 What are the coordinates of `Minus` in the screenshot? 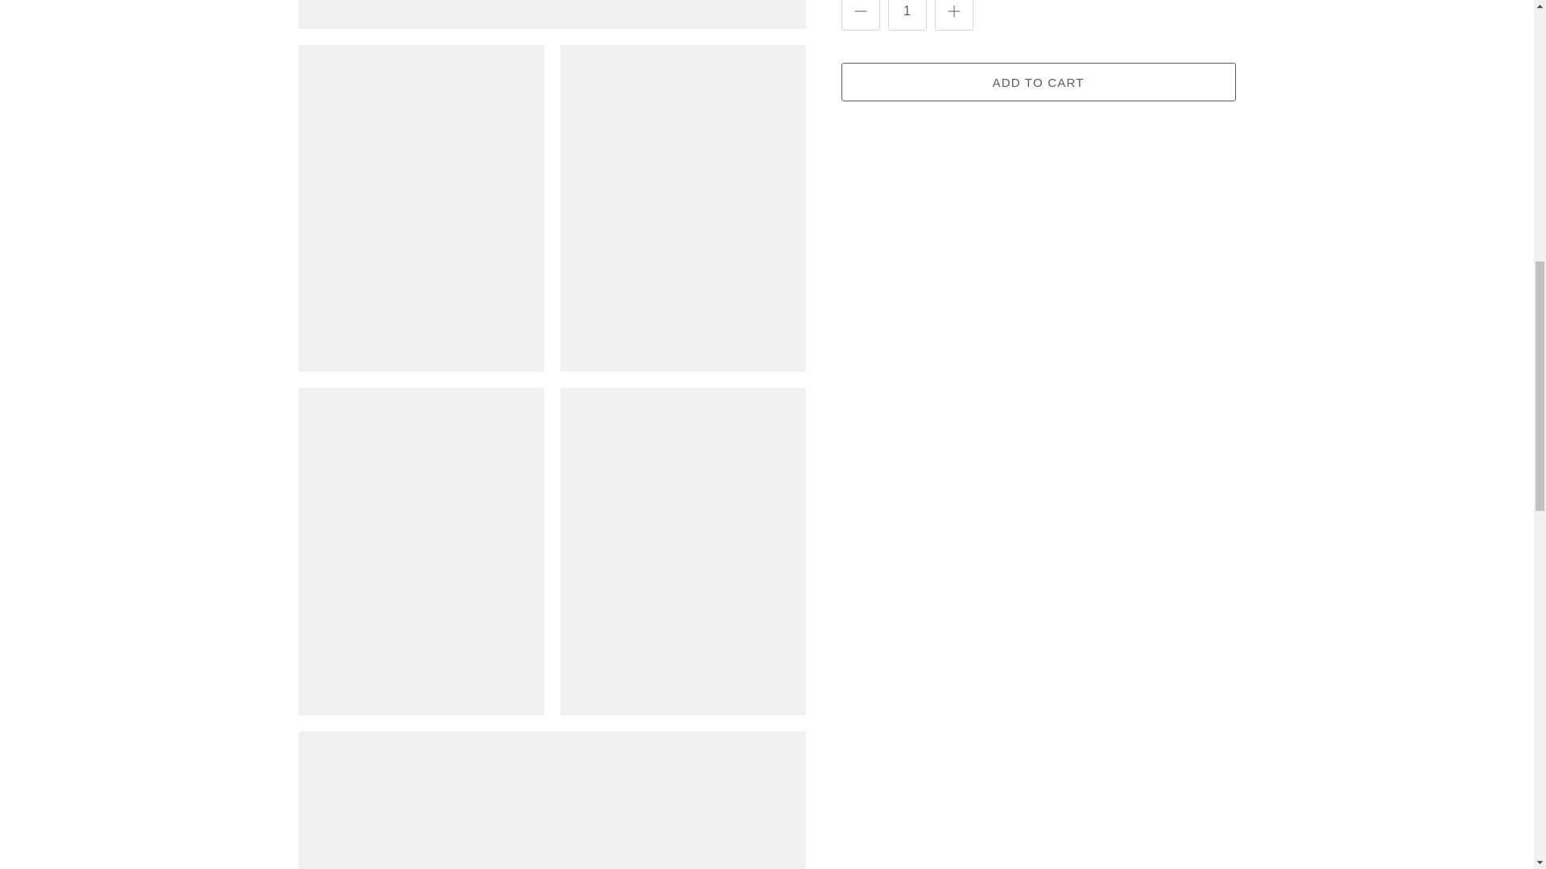 It's located at (860, 11).